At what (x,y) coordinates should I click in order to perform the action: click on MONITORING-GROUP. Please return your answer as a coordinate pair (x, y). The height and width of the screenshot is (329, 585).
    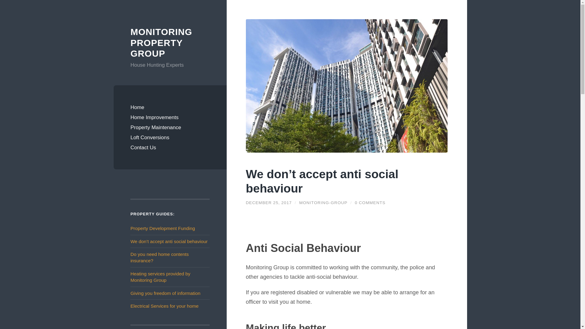
    Looking at the image, I should click on (323, 202).